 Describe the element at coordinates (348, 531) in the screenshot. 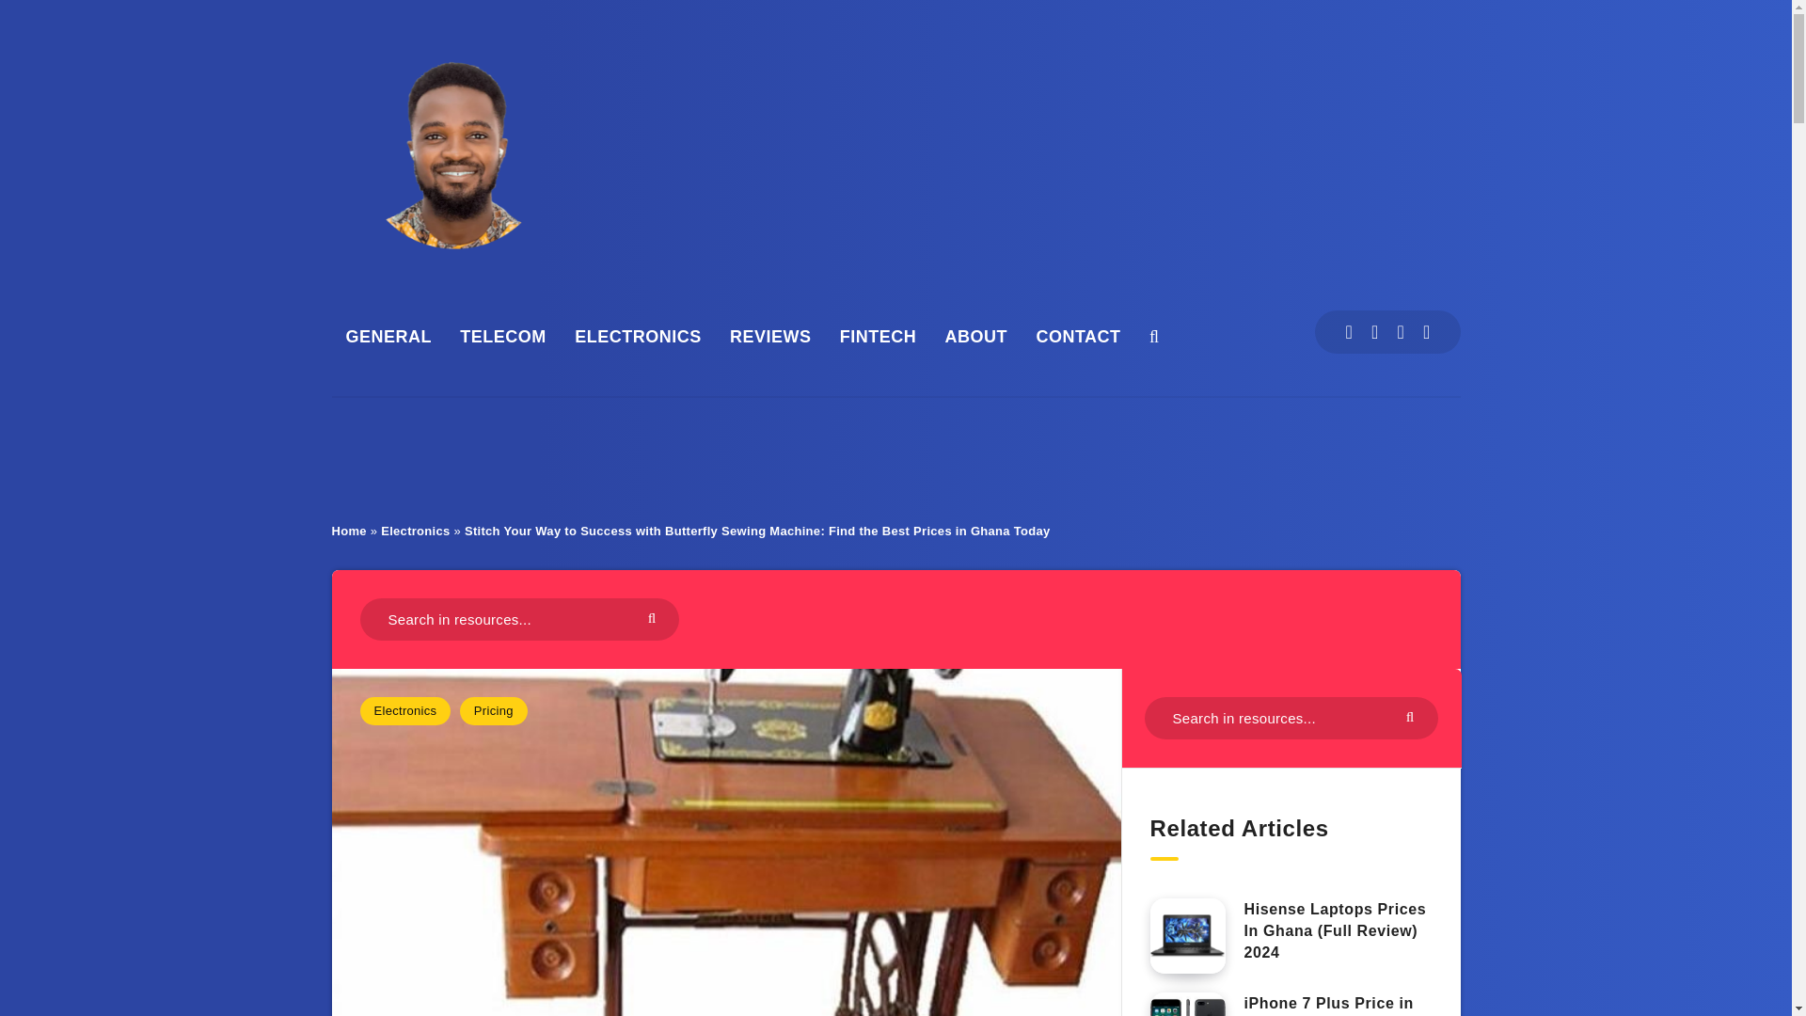

I see `Home` at that location.